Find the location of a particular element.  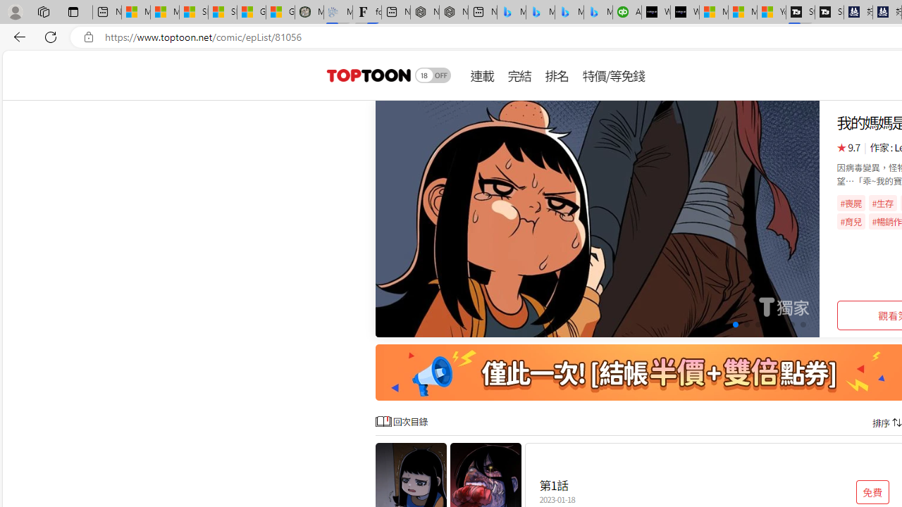

Manatee Mortality Statistics | FWC is located at coordinates (309, 13).